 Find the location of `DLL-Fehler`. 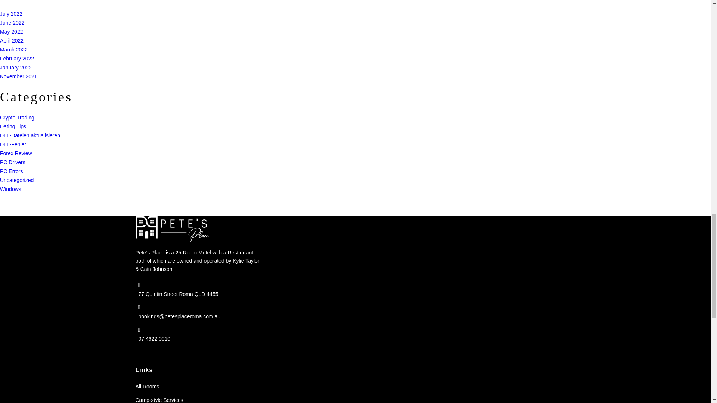

DLL-Fehler is located at coordinates (13, 144).